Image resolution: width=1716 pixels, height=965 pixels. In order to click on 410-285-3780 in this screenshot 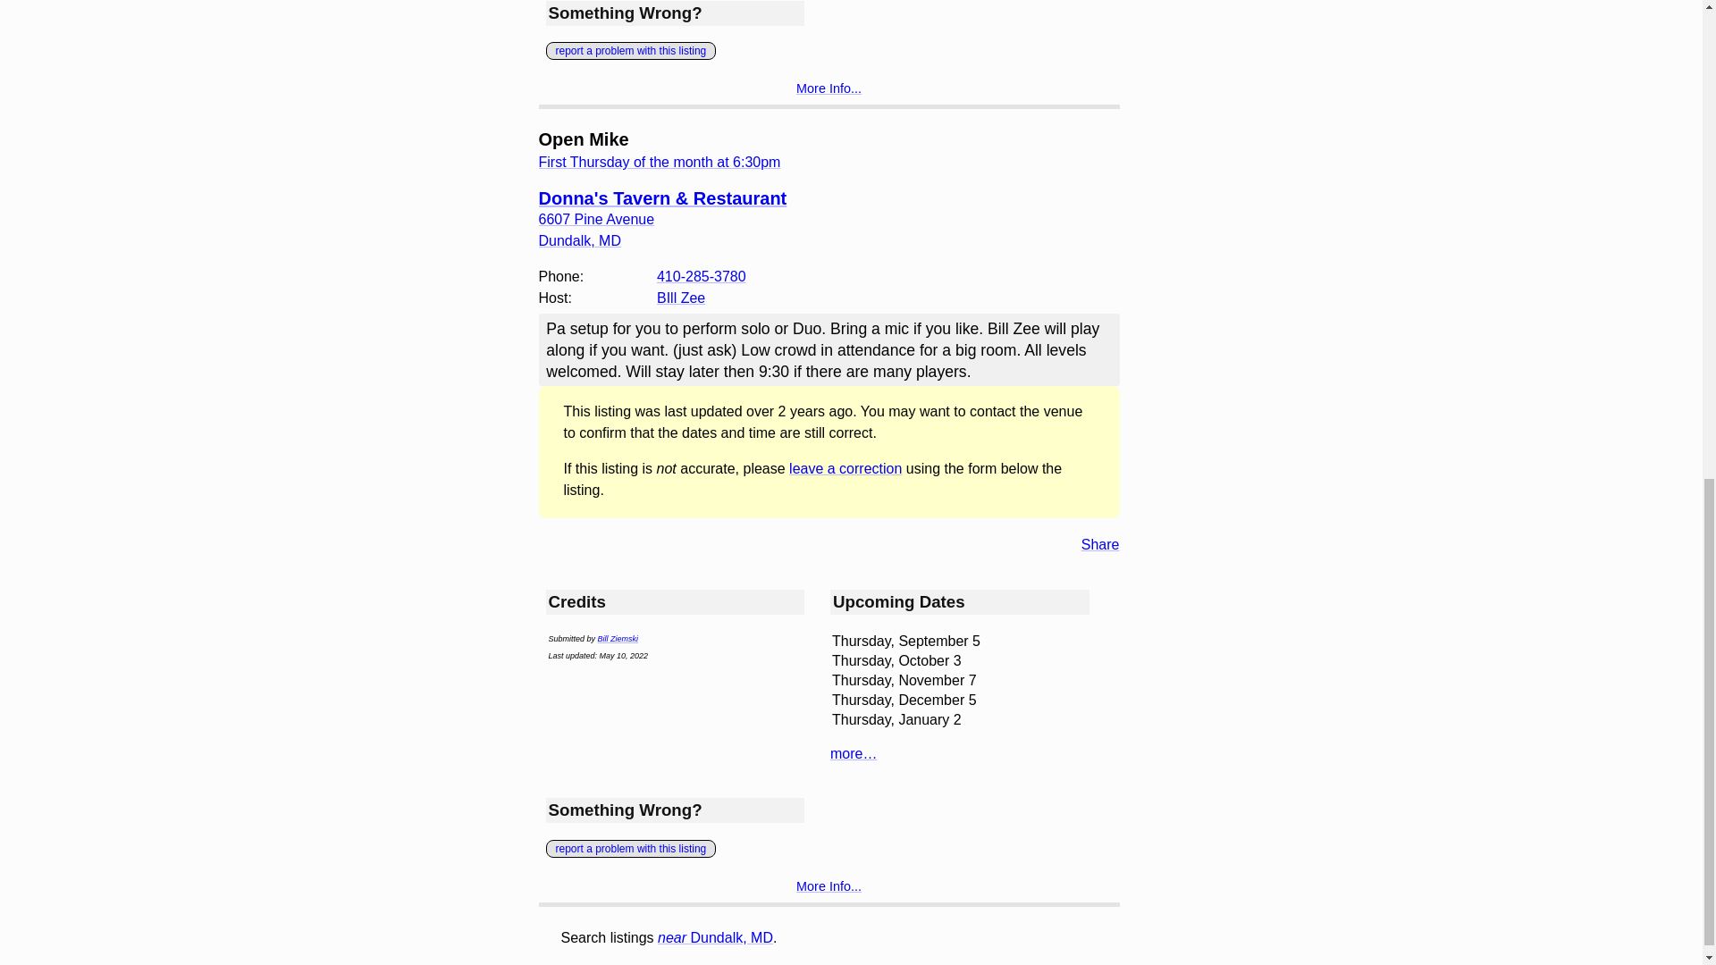, I will do `click(702, 277)`.